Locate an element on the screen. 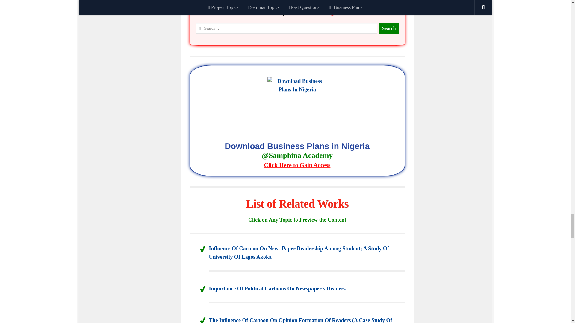 The width and height of the screenshot is (575, 323). Search is located at coordinates (389, 29).